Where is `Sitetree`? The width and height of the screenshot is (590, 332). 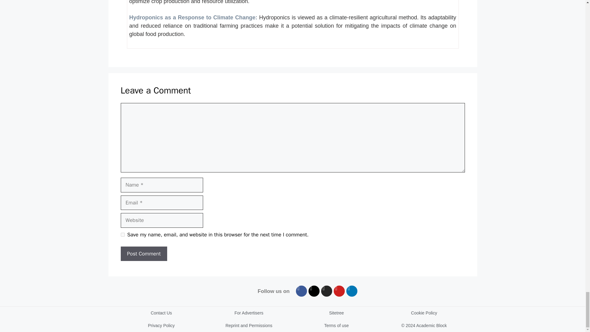
Sitetree is located at coordinates (336, 313).